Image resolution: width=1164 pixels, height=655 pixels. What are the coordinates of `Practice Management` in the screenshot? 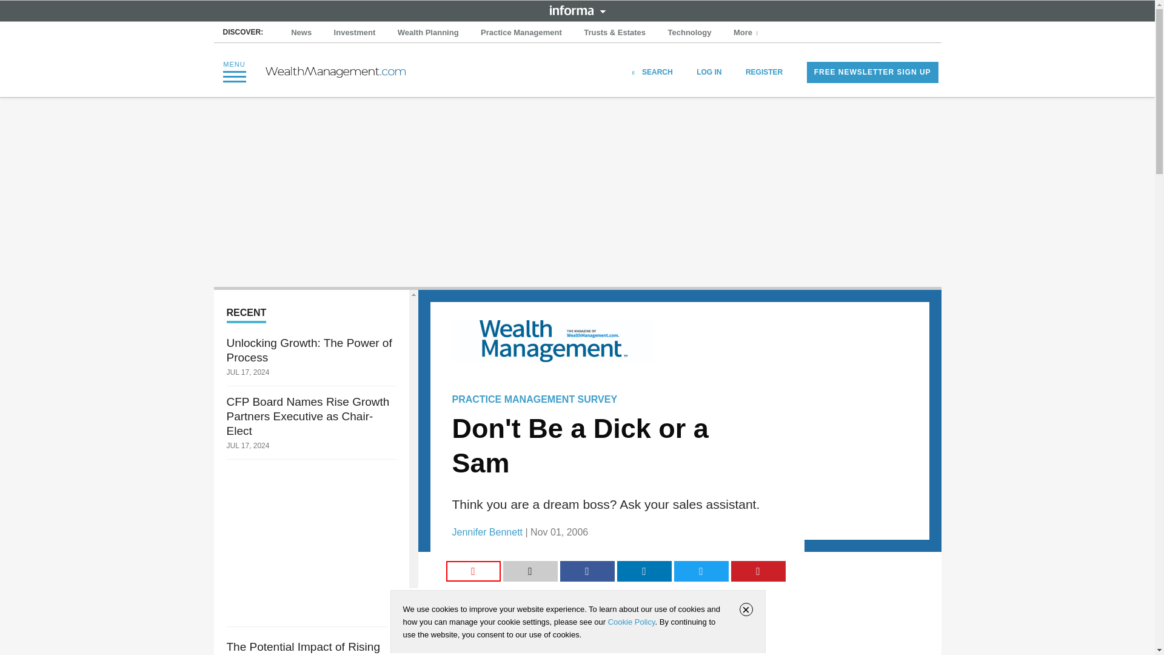 It's located at (521, 33).